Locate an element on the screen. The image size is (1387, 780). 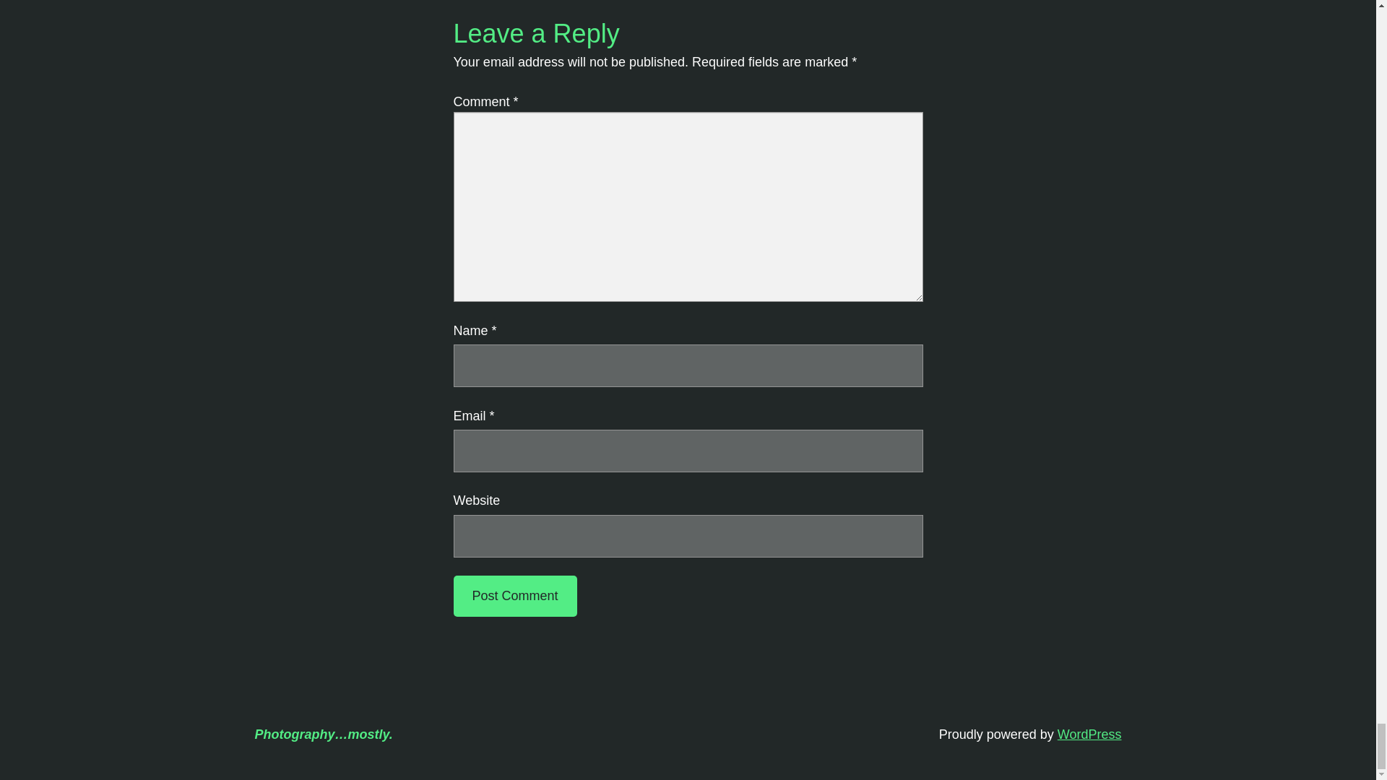
WordPress is located at coordinates (1089, 734).